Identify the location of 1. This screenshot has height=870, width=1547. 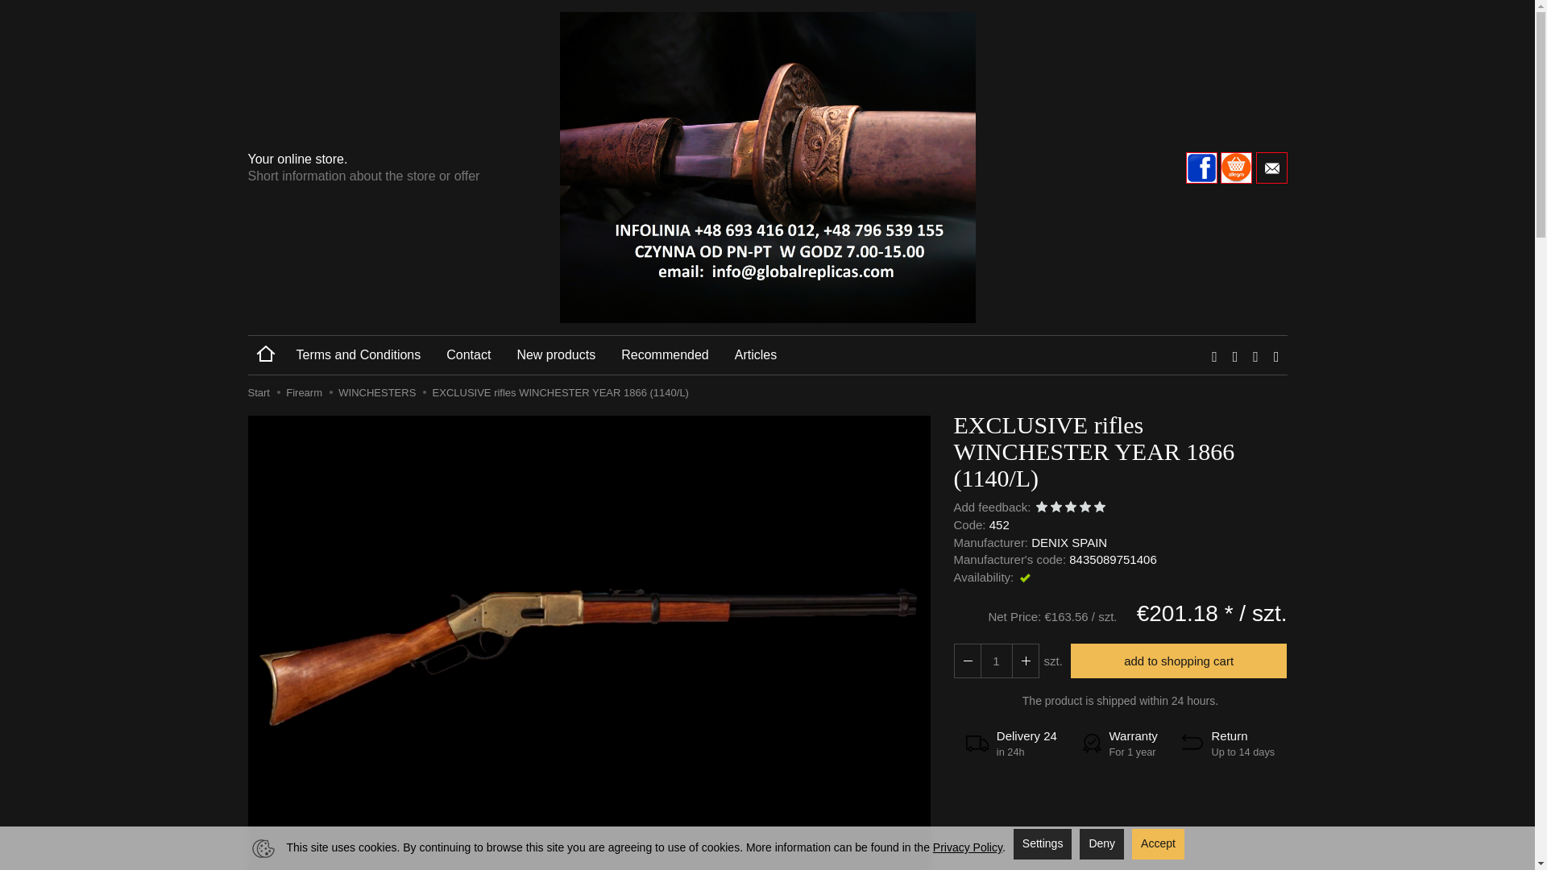
(1041, 507).